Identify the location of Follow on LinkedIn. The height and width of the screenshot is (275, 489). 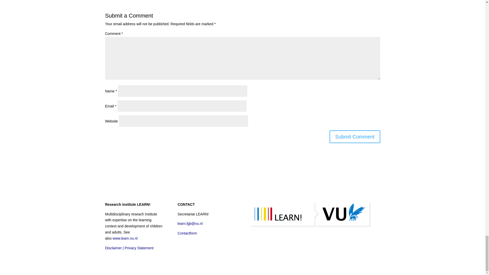
(181, 248).